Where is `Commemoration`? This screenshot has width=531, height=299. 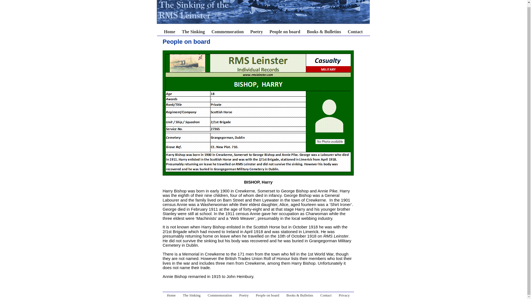 Commemoration is located at coordinates (227, 32).